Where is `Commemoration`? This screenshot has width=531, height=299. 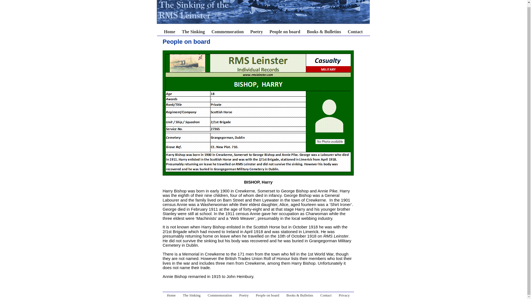 Commemoration is located at coordinates (227, 32).